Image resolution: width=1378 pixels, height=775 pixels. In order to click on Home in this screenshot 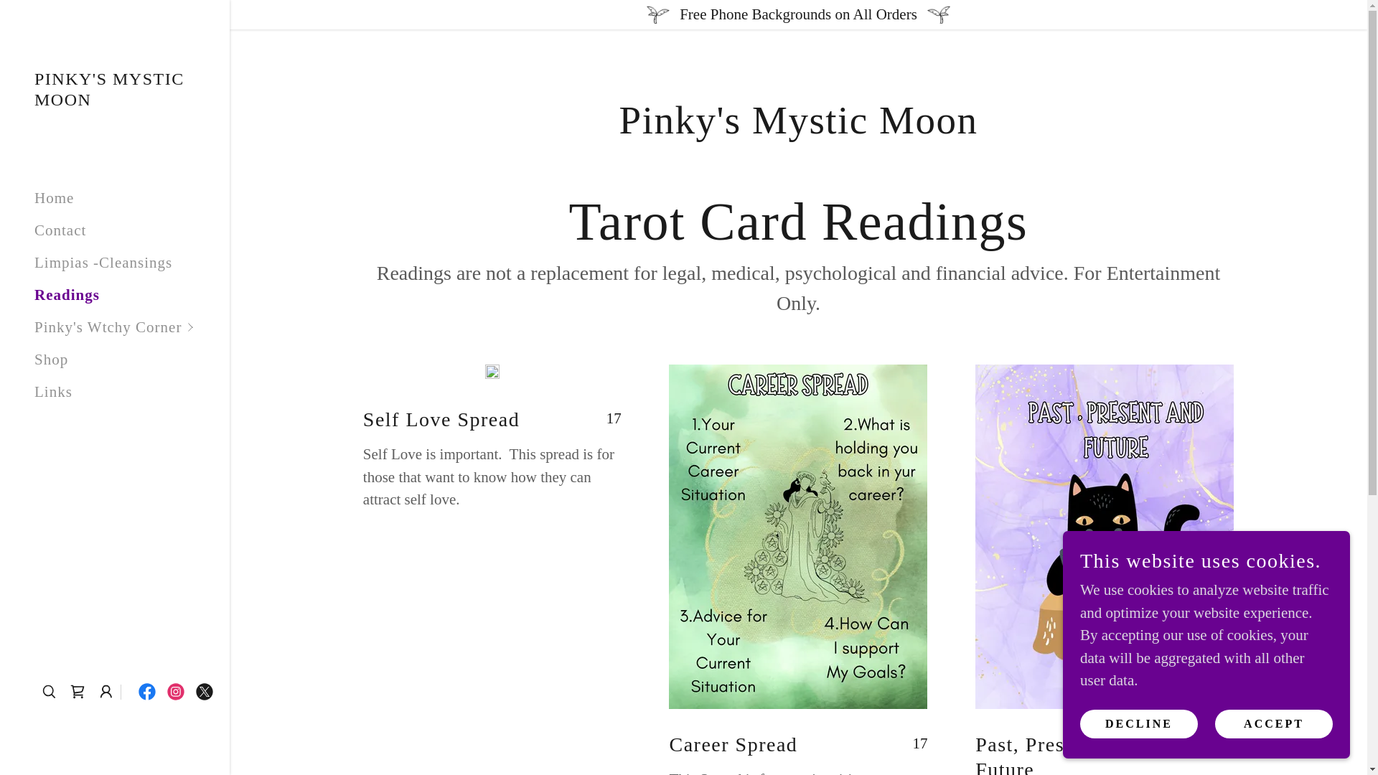, I will do `click(55, 198)`.